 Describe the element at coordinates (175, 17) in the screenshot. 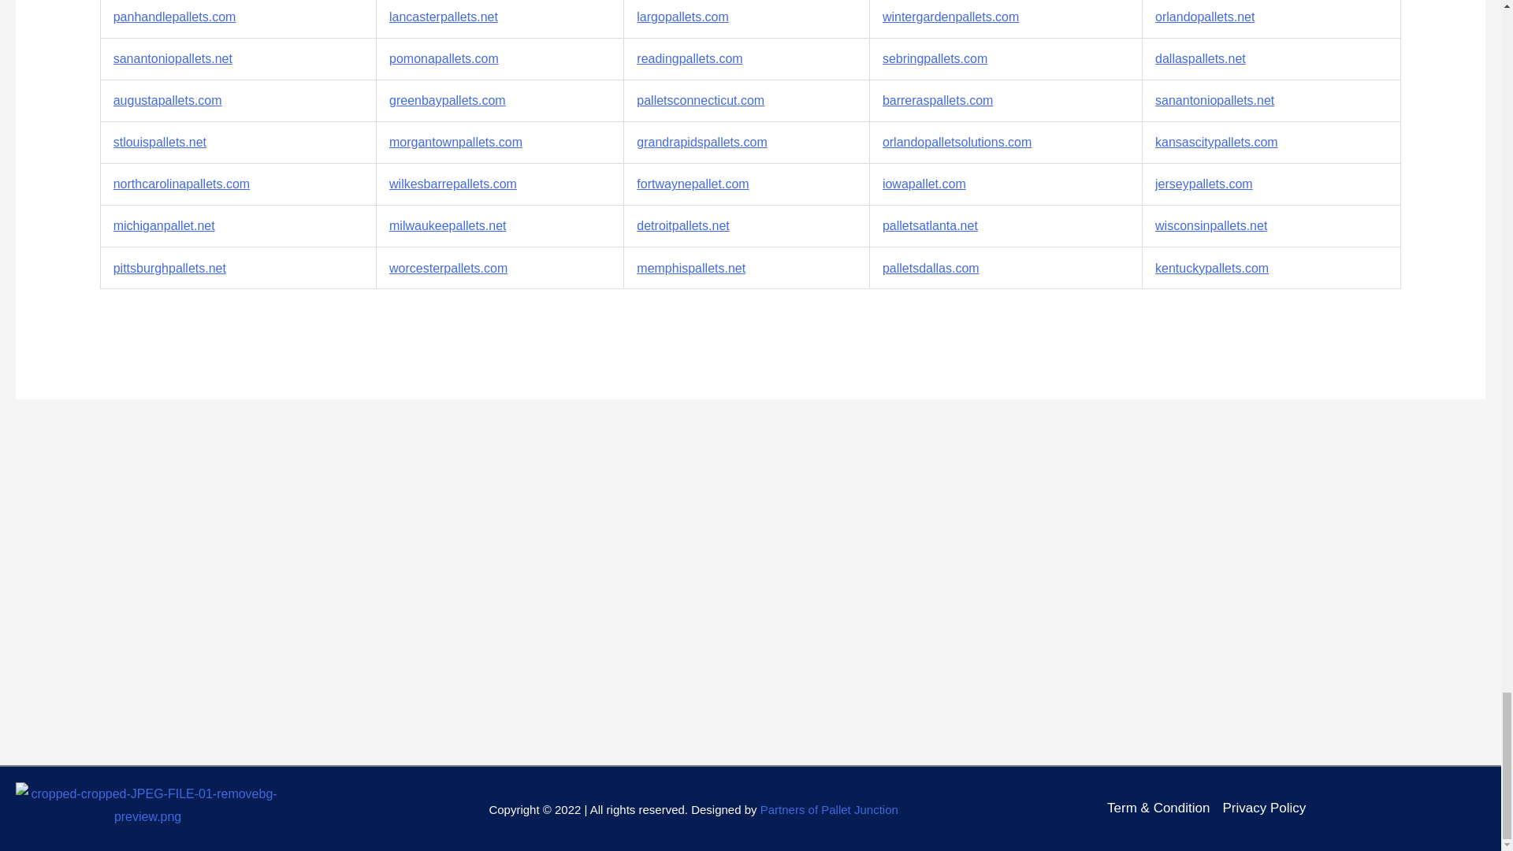

I see `panhandlepallets.com` at that location.